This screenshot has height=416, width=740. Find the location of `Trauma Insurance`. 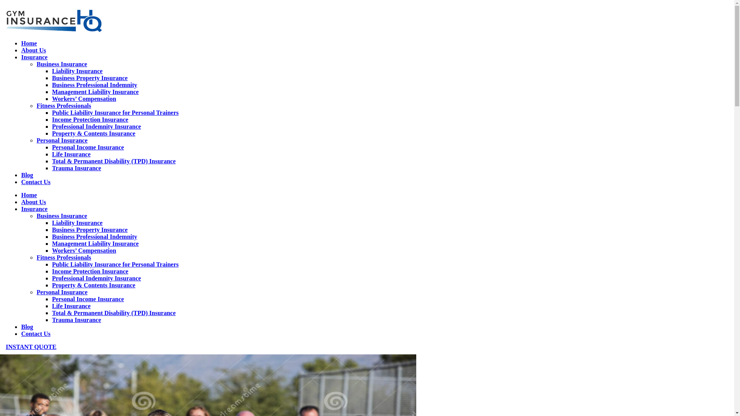

Trauma Insurance is located at coordinates (76, 168).